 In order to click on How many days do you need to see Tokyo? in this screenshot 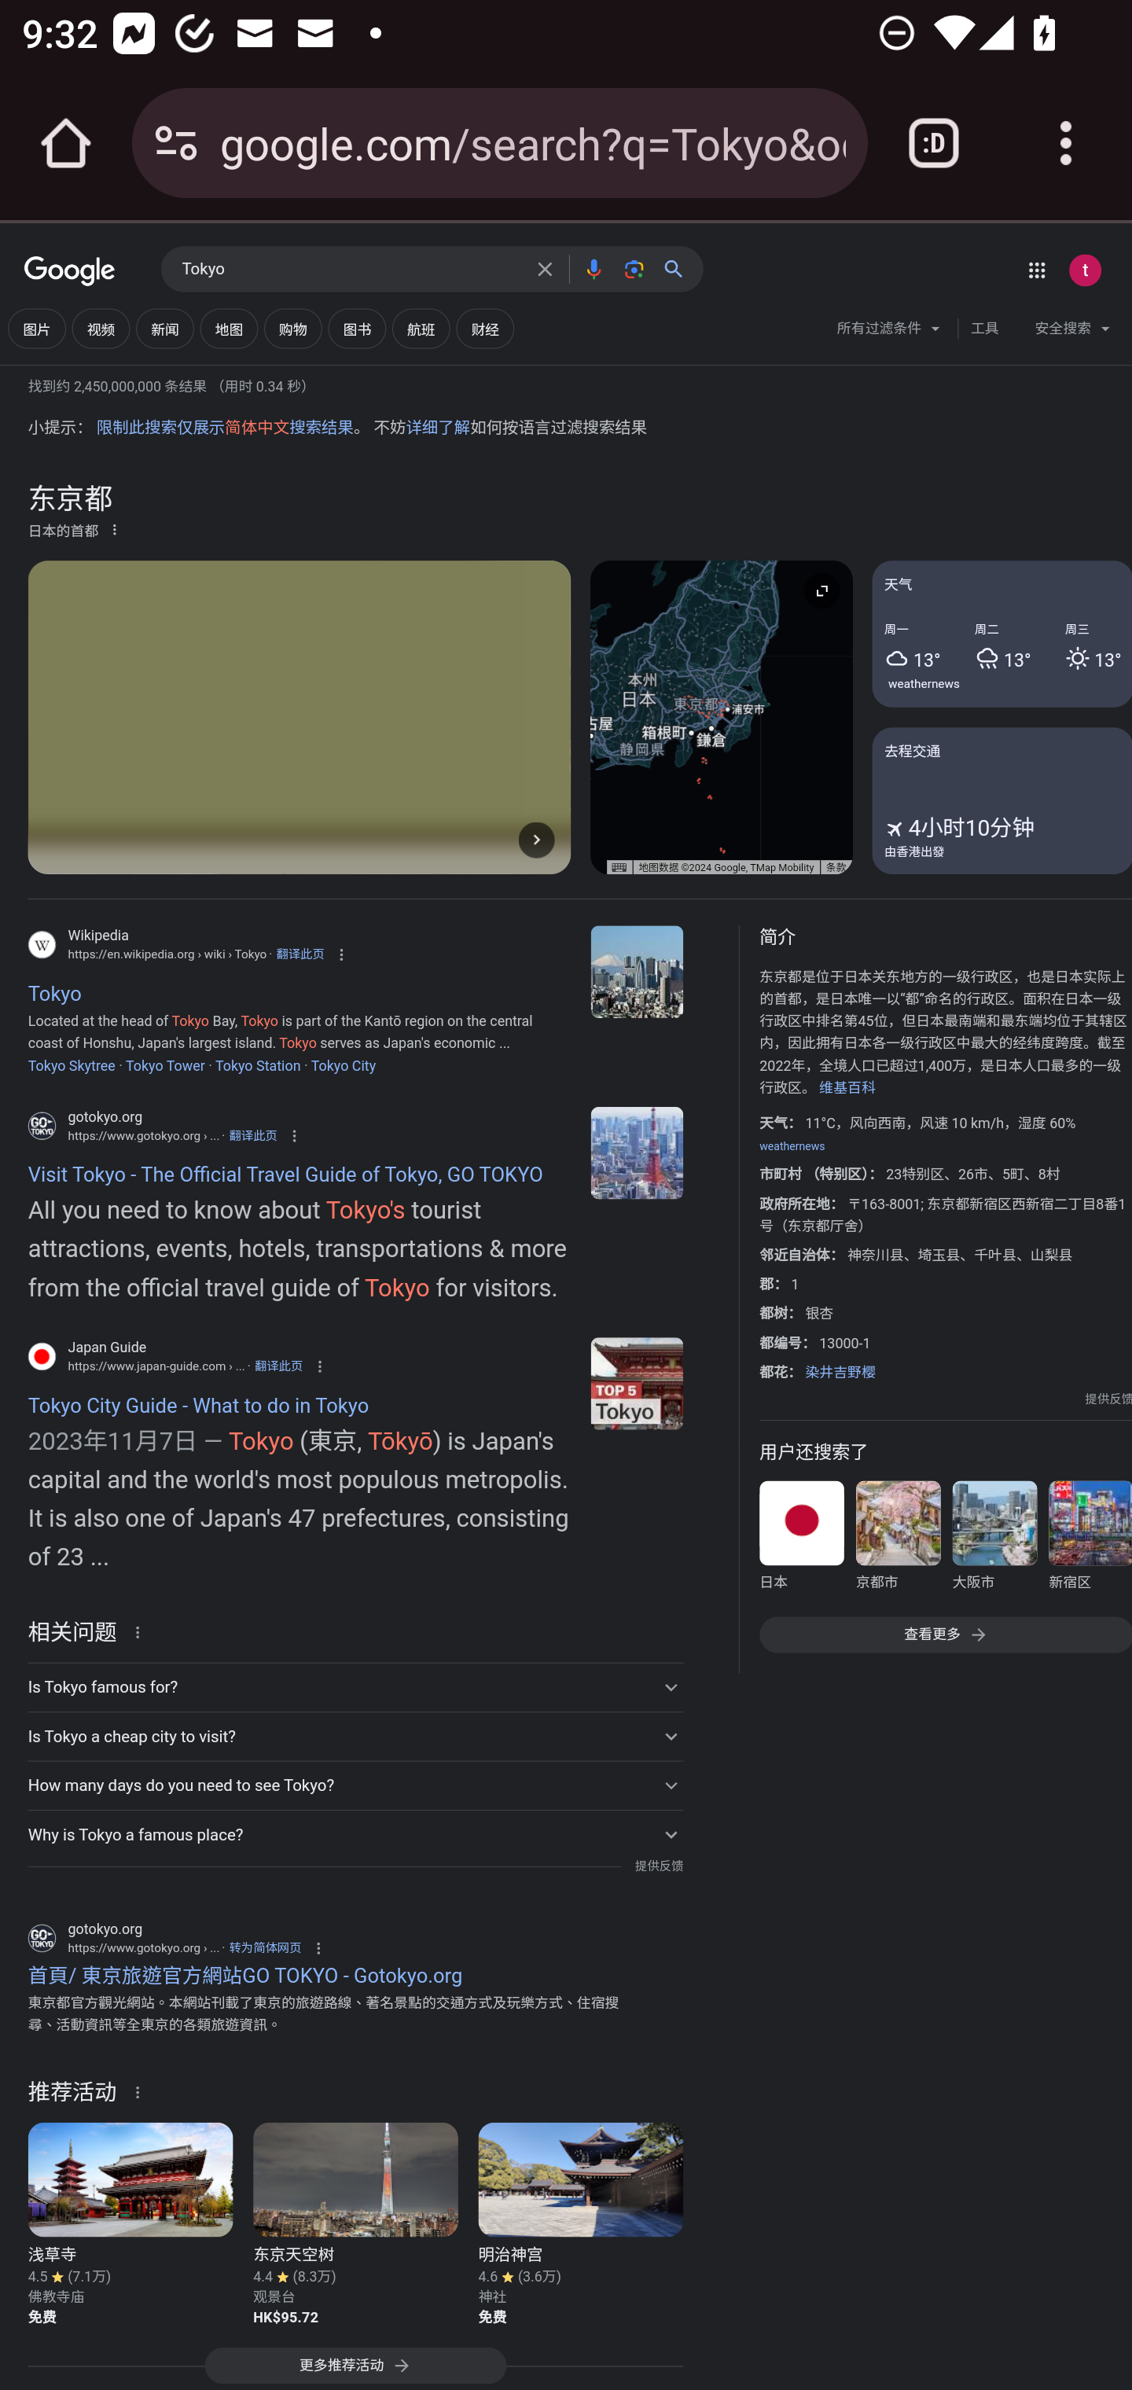, I will do `click(355, 1785)`.